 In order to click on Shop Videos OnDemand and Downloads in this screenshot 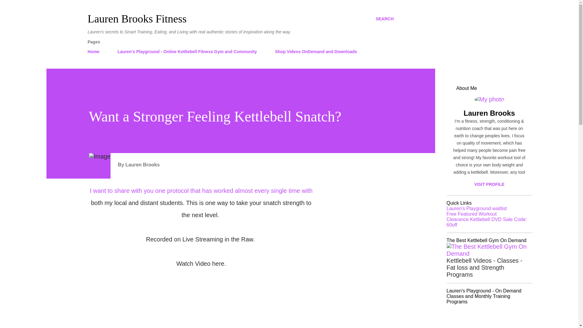, I will do `click(316, 52)`.